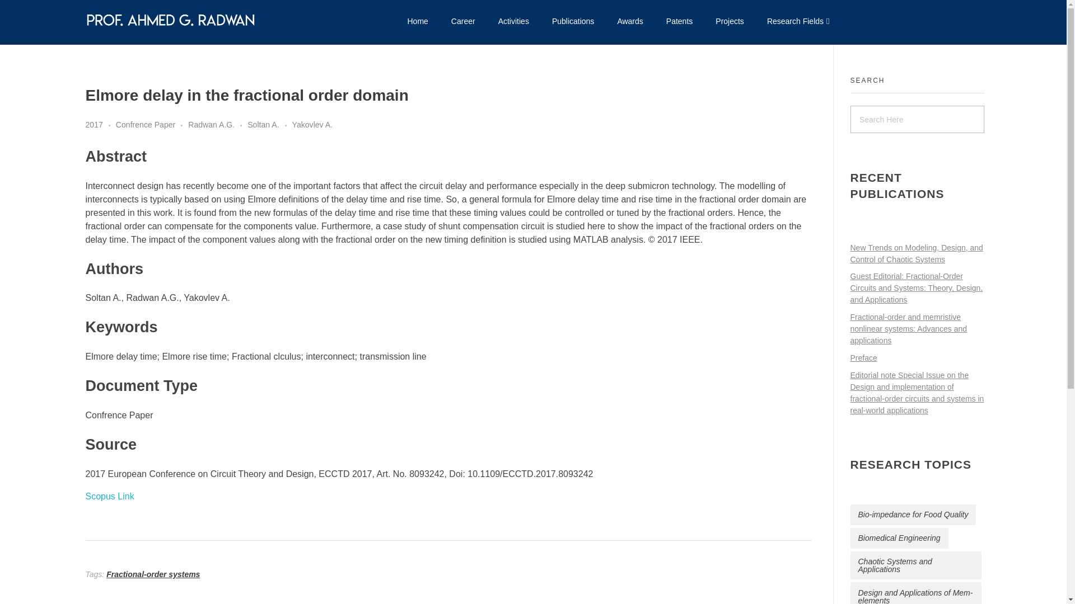 The image size is (1075, 604). What do you see at coordinates (269, 125) in the screenshot?
I see `View all posts in Soltan A.` at bounding box center [269, 125].